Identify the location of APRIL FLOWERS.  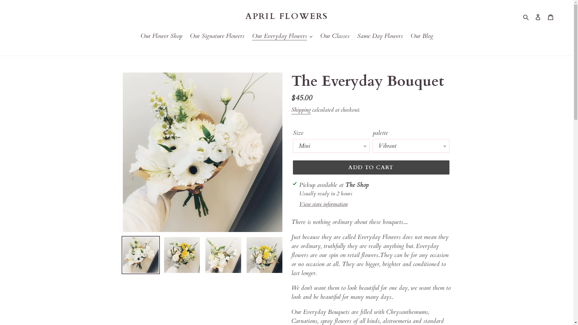
(287, 17).